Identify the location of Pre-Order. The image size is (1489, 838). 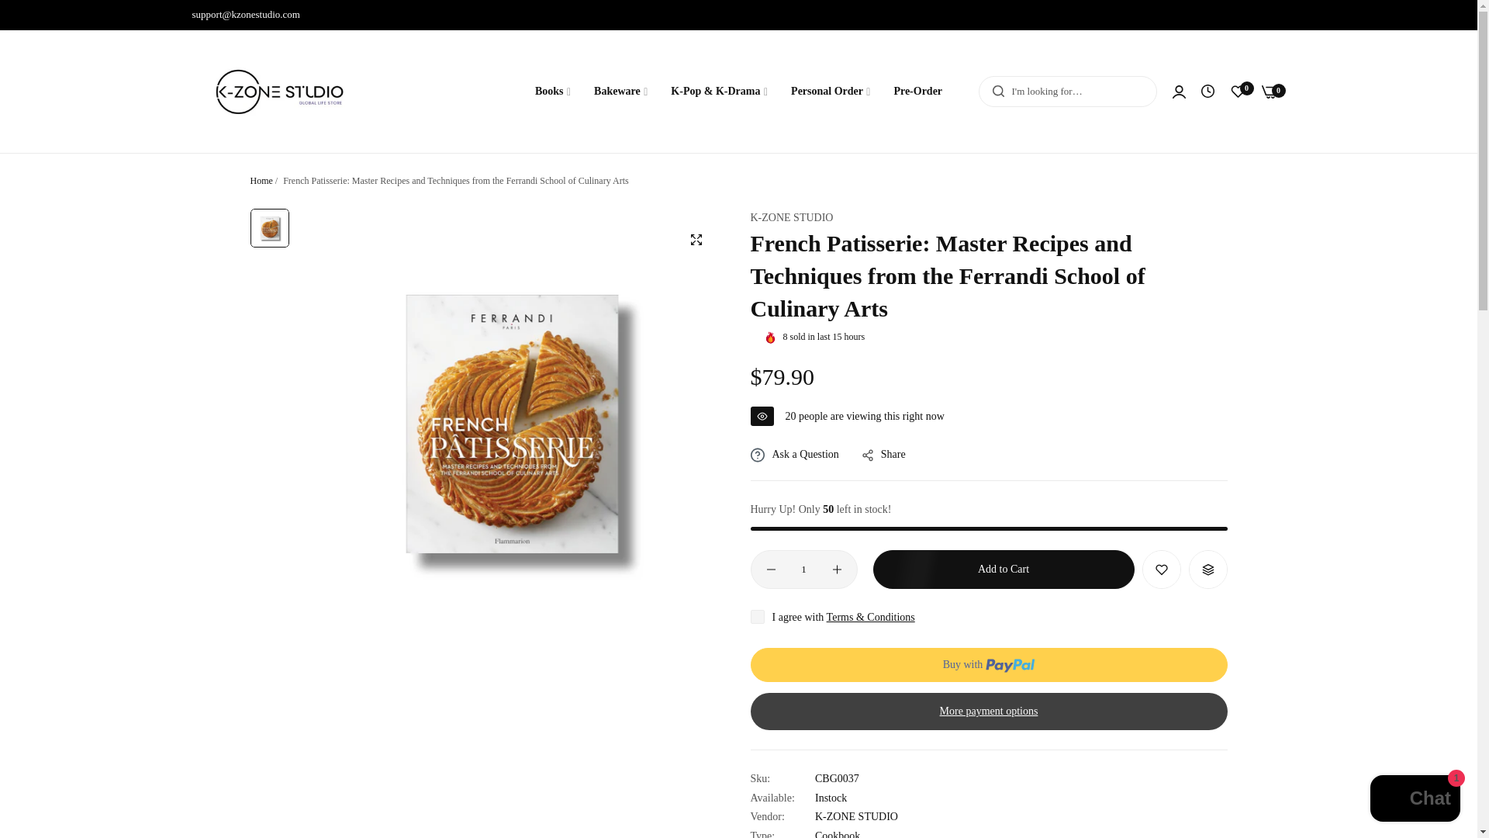
(917, 92).